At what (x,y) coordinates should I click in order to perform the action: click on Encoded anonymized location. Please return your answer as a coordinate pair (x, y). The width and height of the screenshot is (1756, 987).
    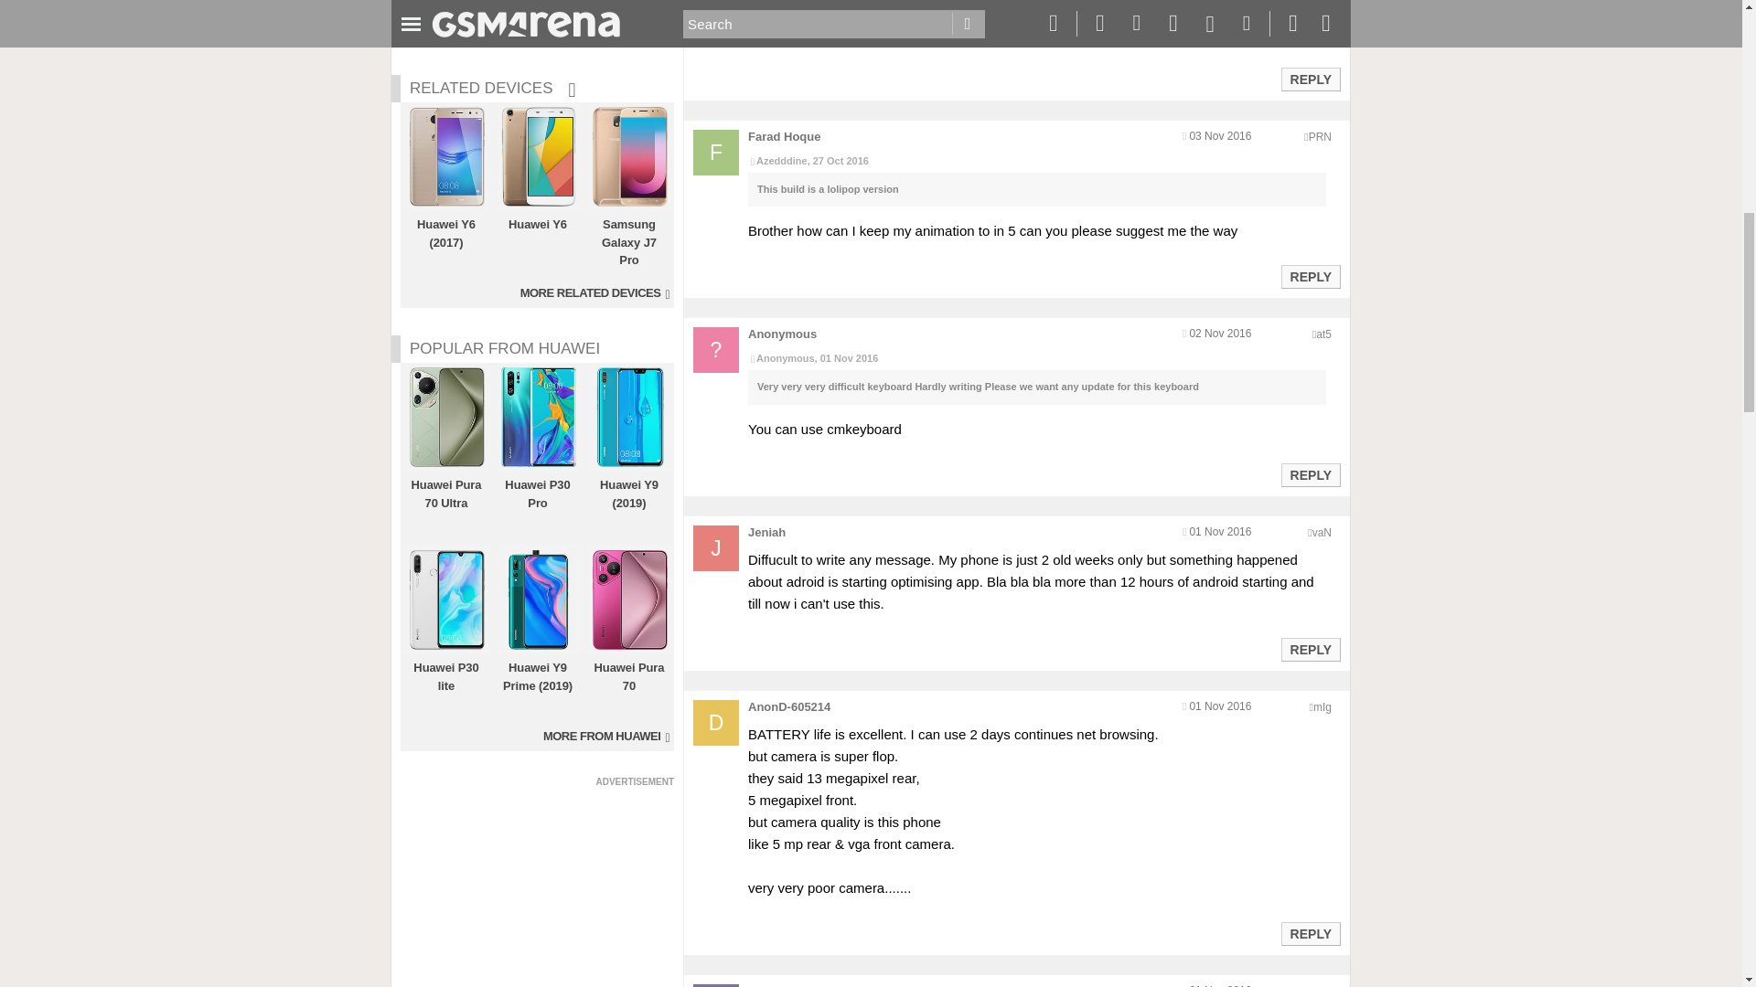
    Looking at the image, I should click on (1322, 334).